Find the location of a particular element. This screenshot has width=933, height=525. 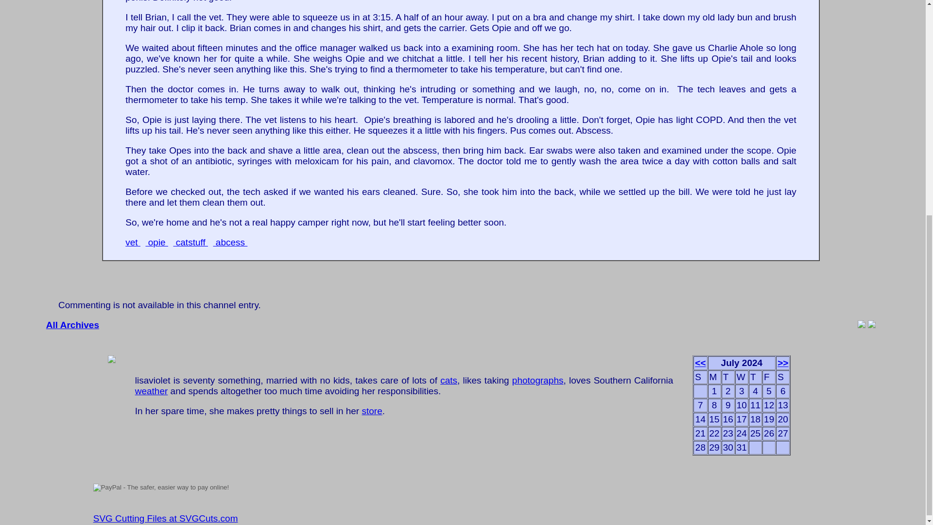

opie is located at coordinates (156, 242).